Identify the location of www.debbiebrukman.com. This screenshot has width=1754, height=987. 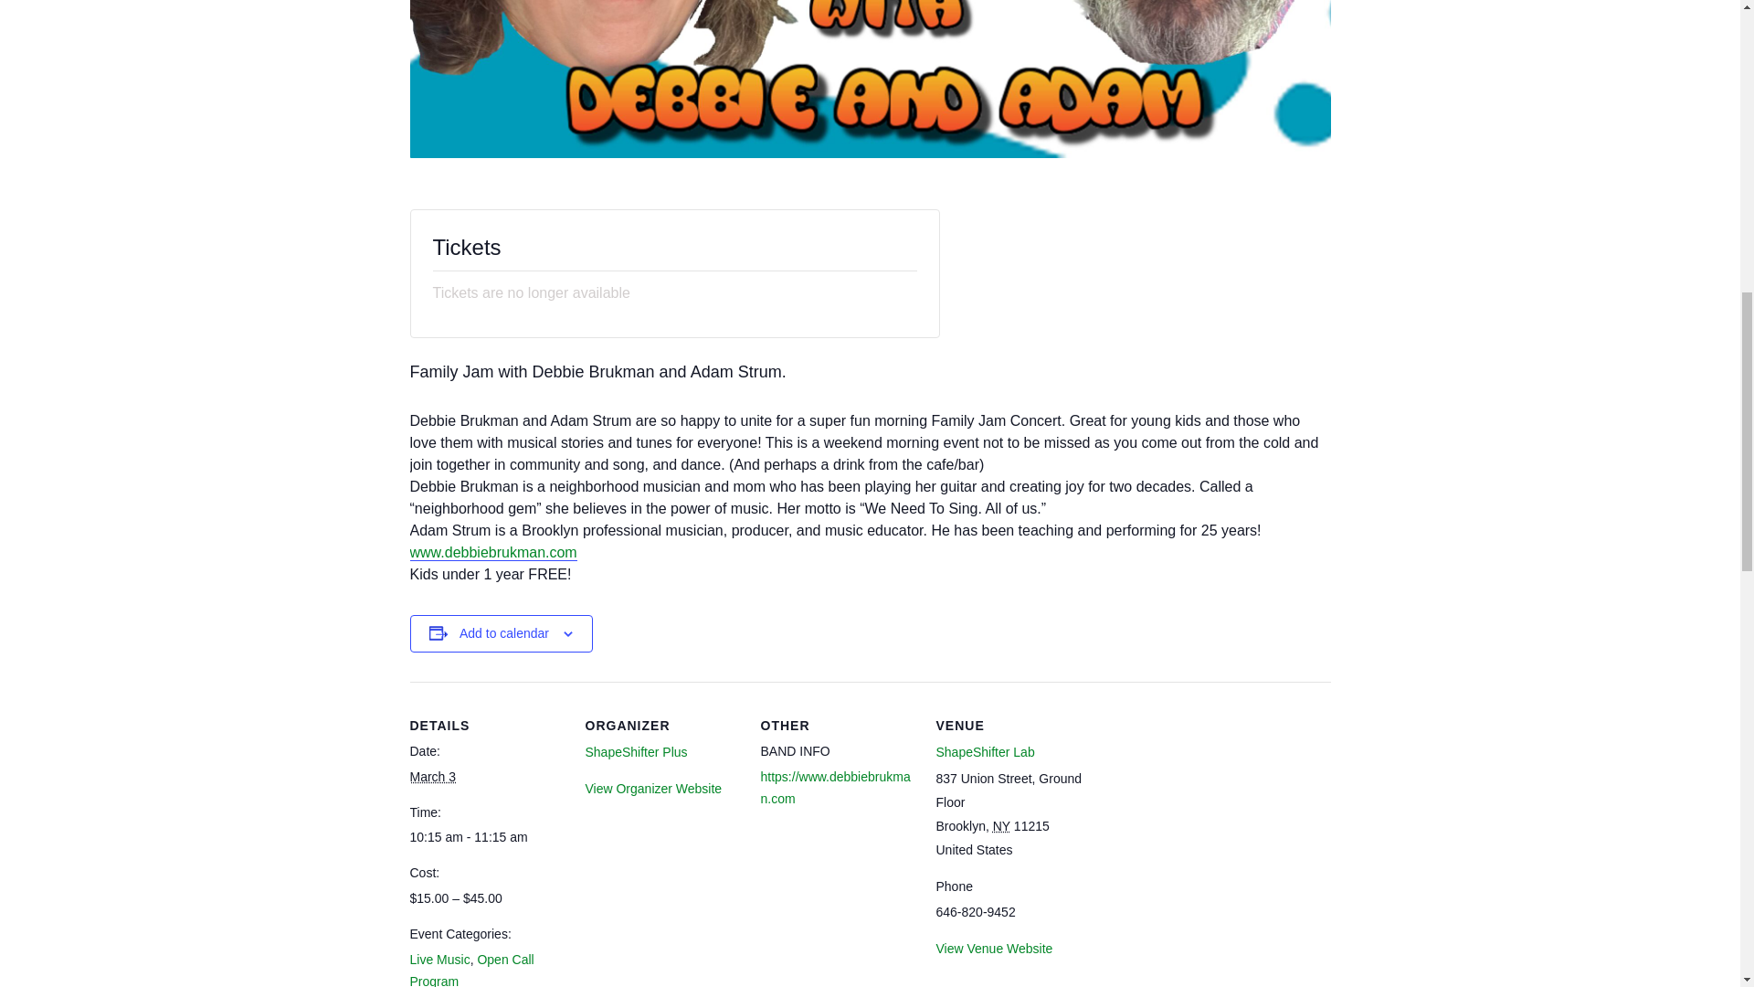
(492, 553).